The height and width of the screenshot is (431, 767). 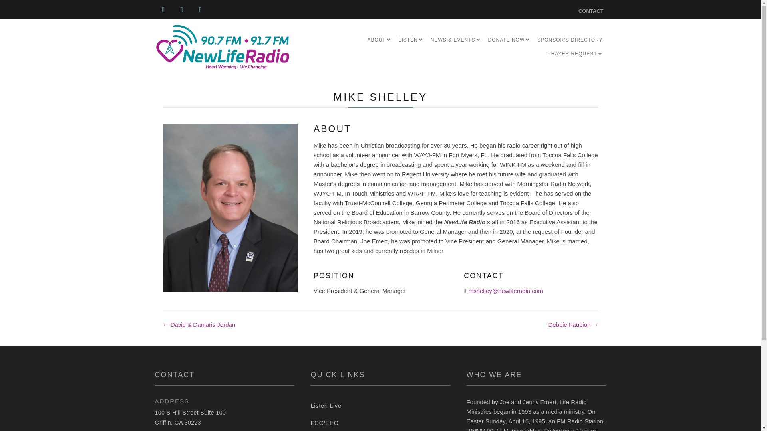 I want to click on DONATE NOW, so click(x=509, y=40).